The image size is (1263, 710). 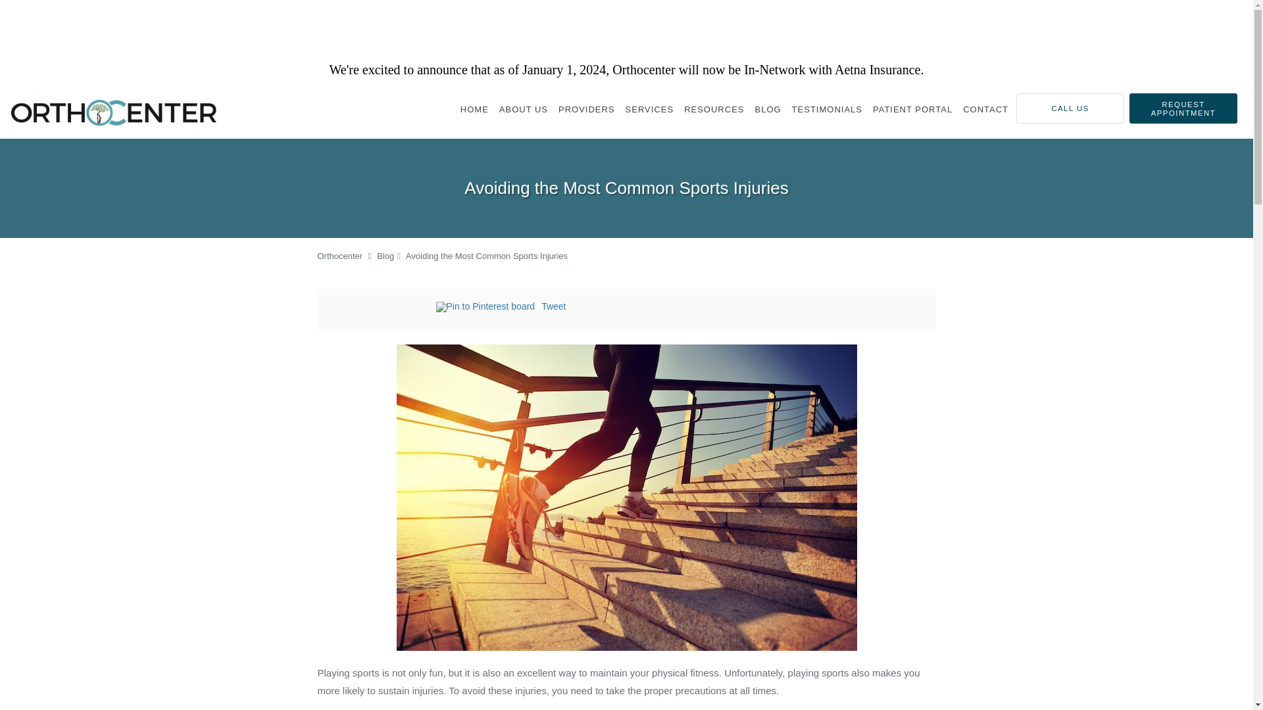 What do you see at coordinates (1183, 108) in the screenshot?
I see `REQUEST APPOINTMENT` at bounding box center [1183, 108].